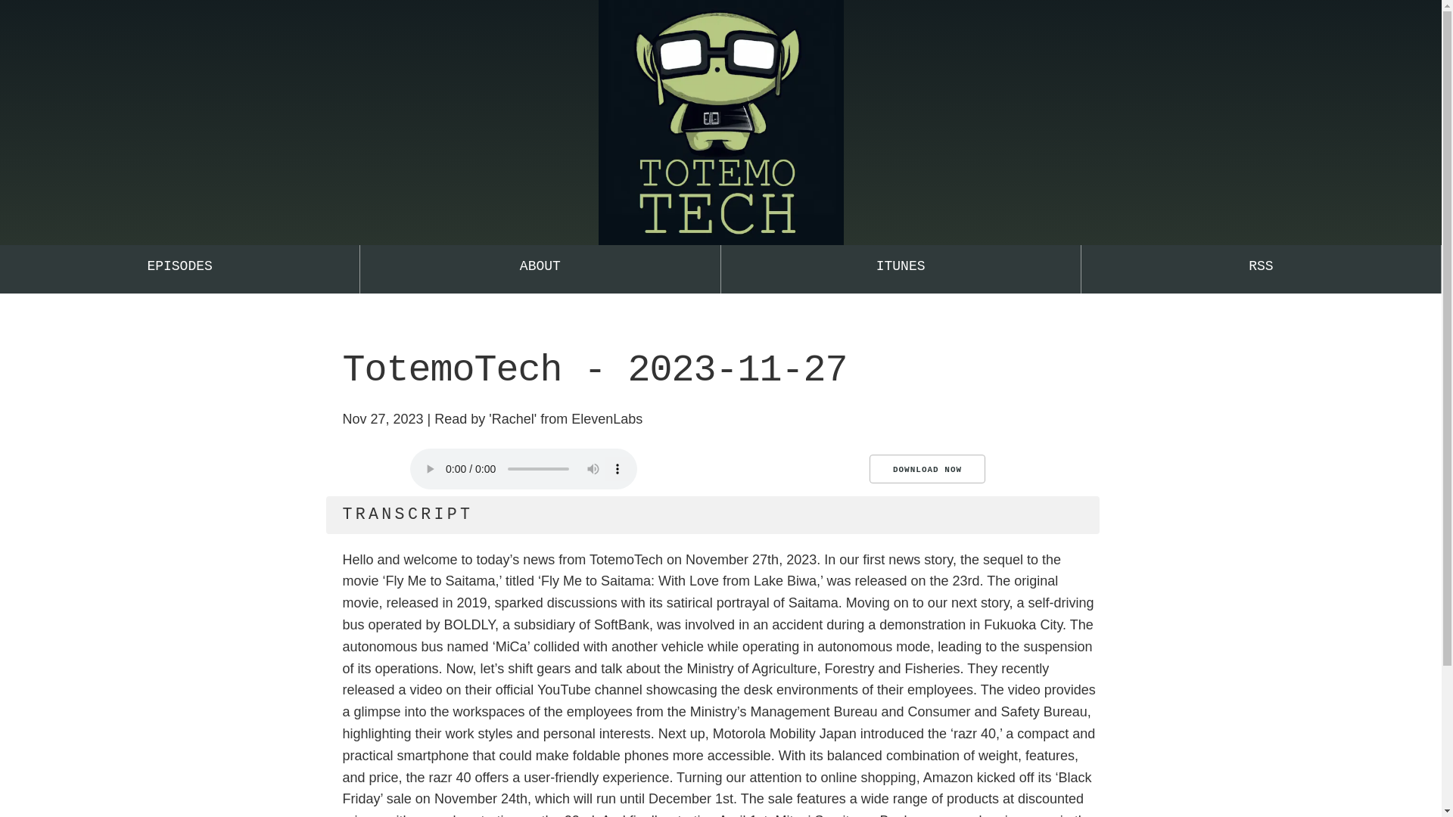 Image resolution: width=1453 pixels, height=817 pixels. Describe the element at coordinates (926, 469) in the screenshot. I see `DOWNLOAD NOW` at that location.